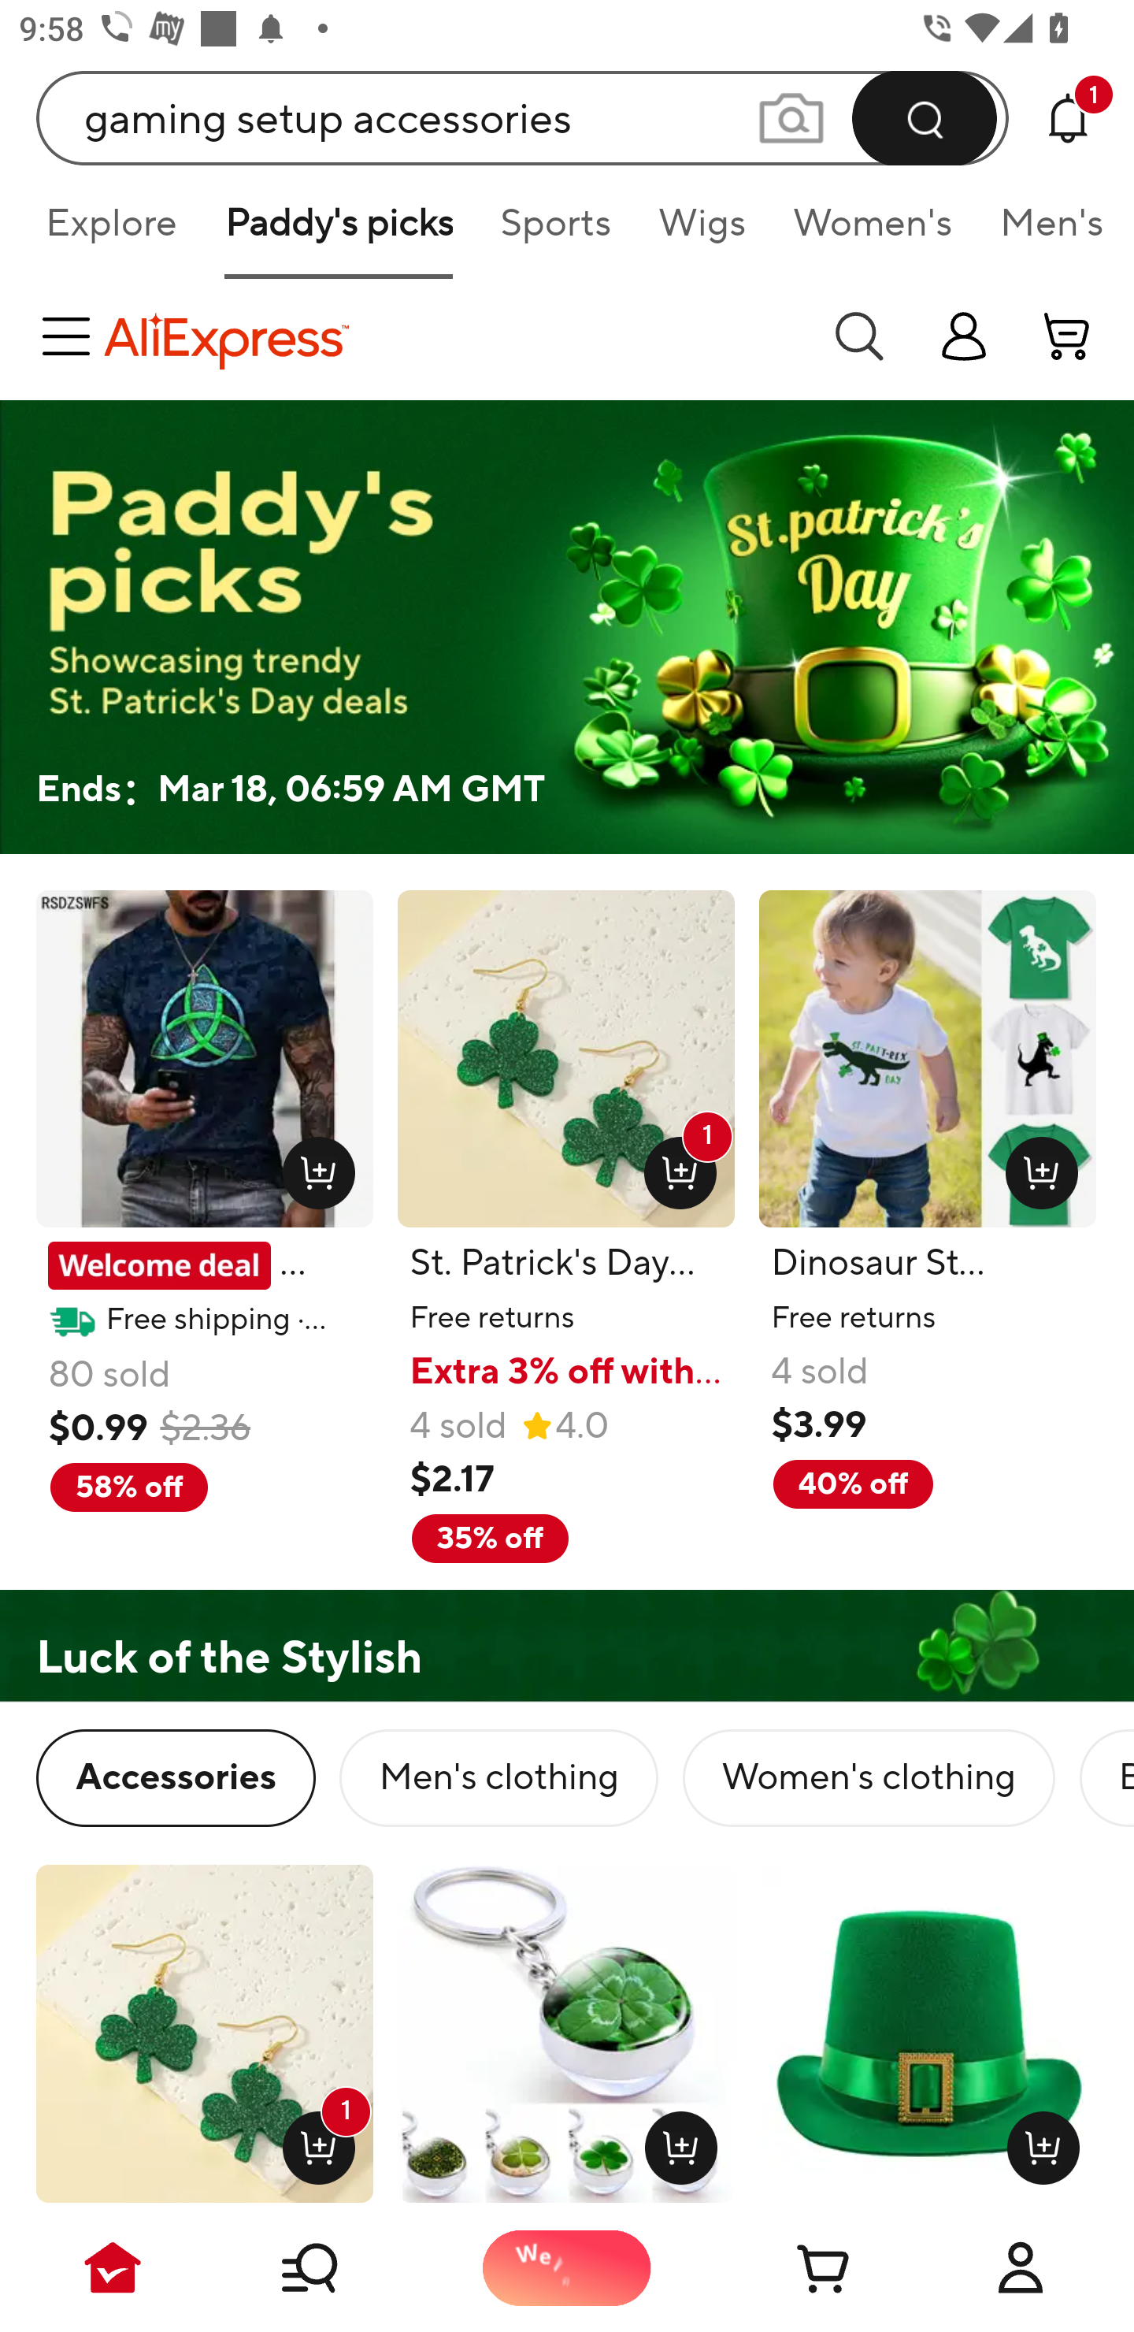 Image resolution: width=1134 pixels, height=2332 pixels. Describe the element at coordinates (340, 2267) in the screenshot. I see `Shop` at that location.